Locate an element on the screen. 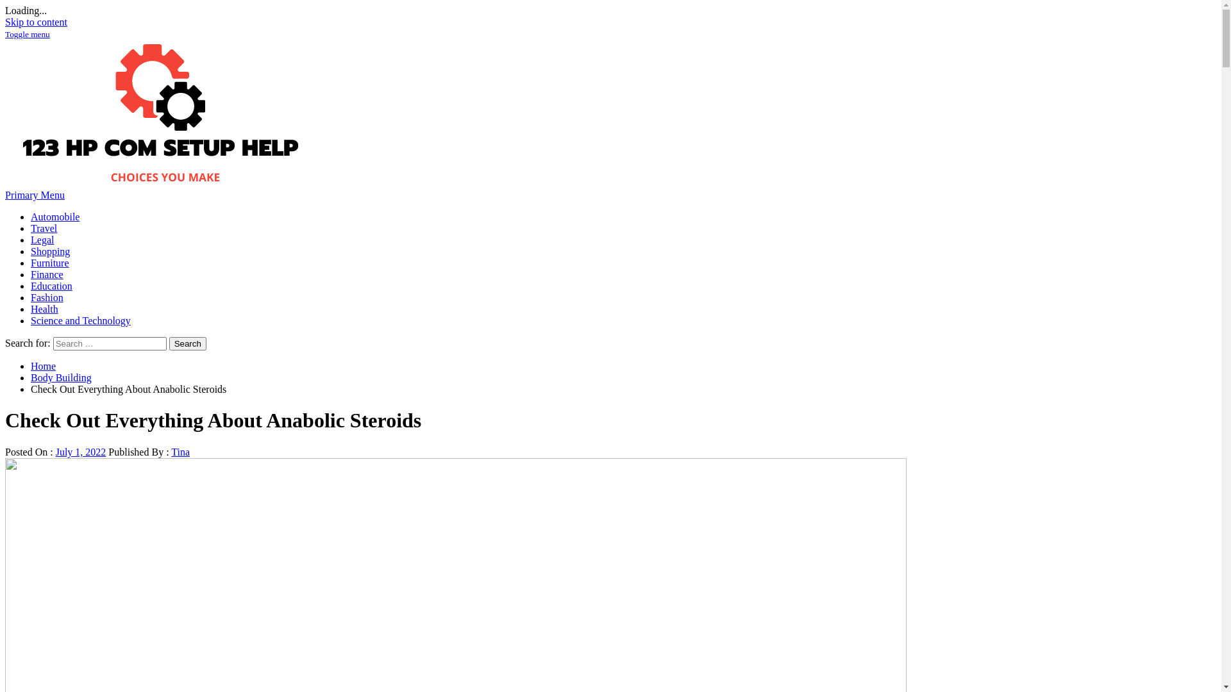 The width and height of the screenshot is (1231, 692). Legal is located at coordinates (42, 240).